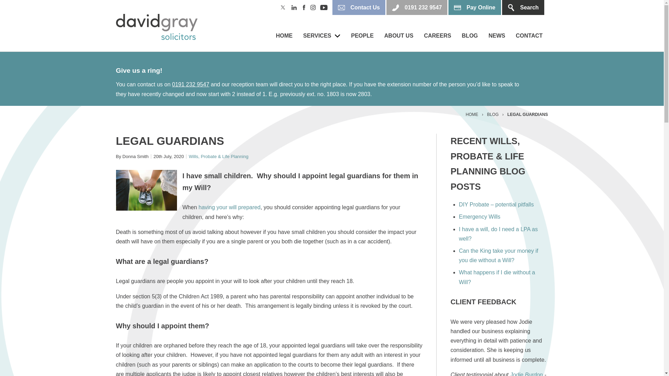  What do you see at coordinates (322, 39) in the screenshot?
I see `SERVICES` at bounding box center [322, 39].